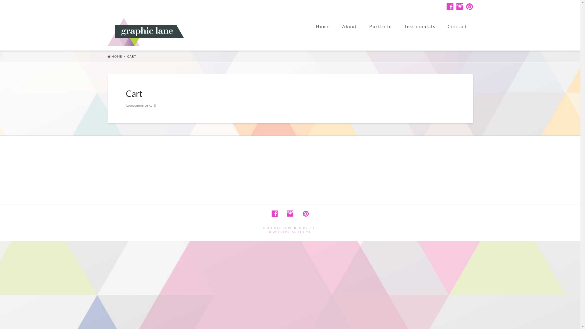  I want to click on About, so click(349, 32).